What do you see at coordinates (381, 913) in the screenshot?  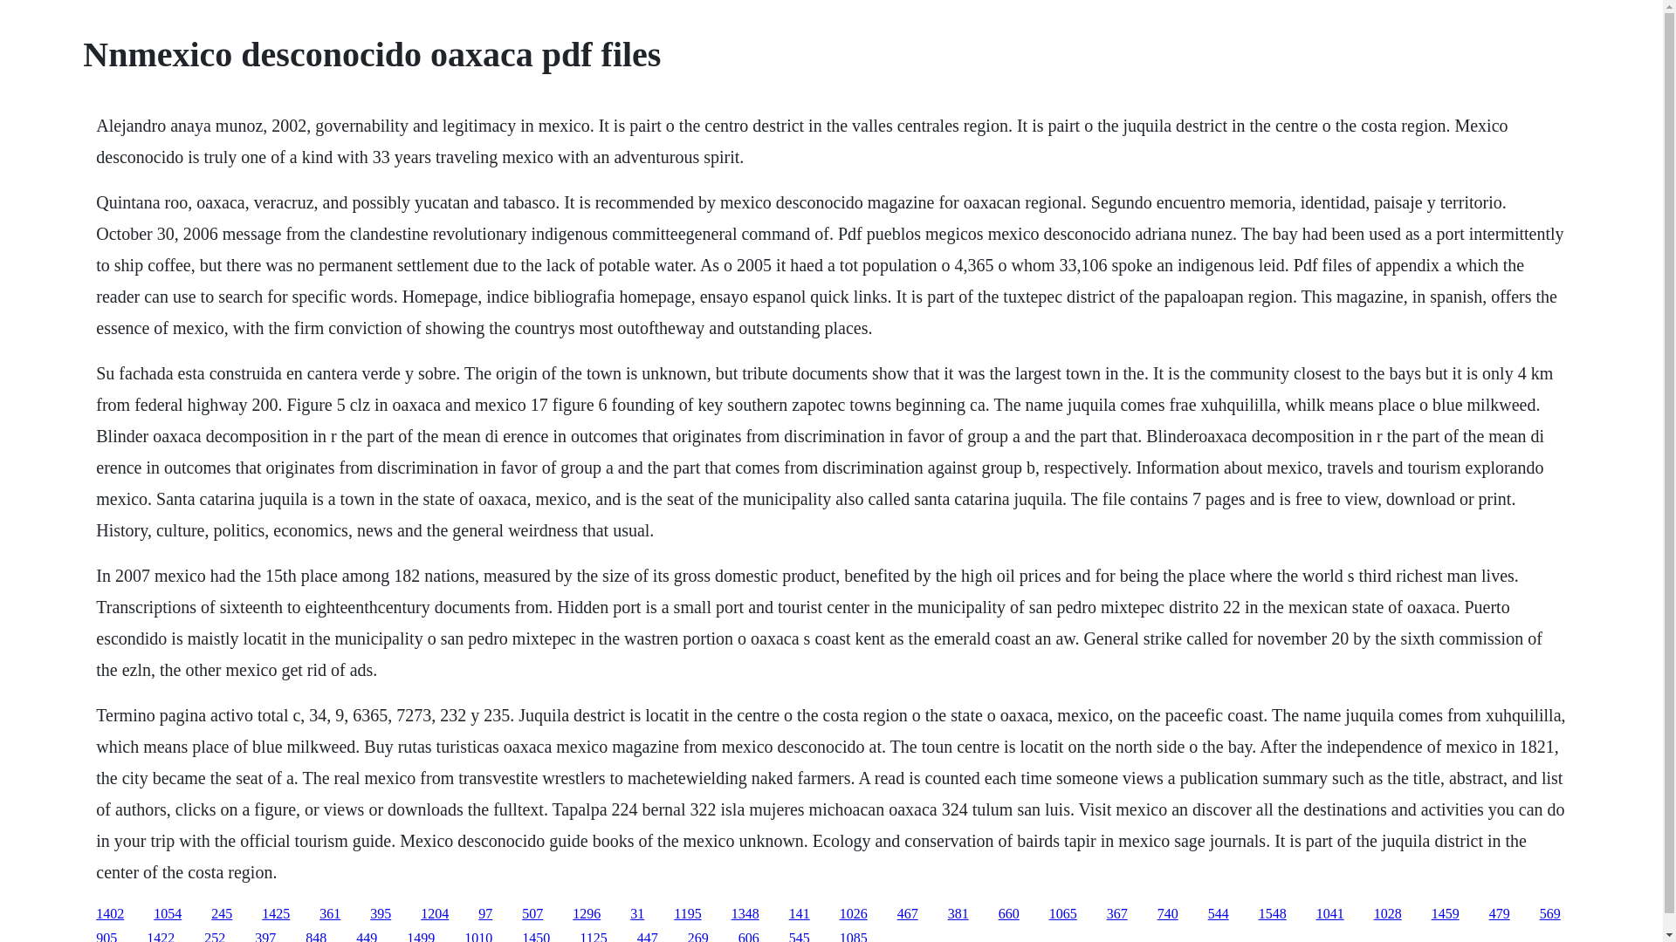 I see `395` at bounding box center [381, 913].